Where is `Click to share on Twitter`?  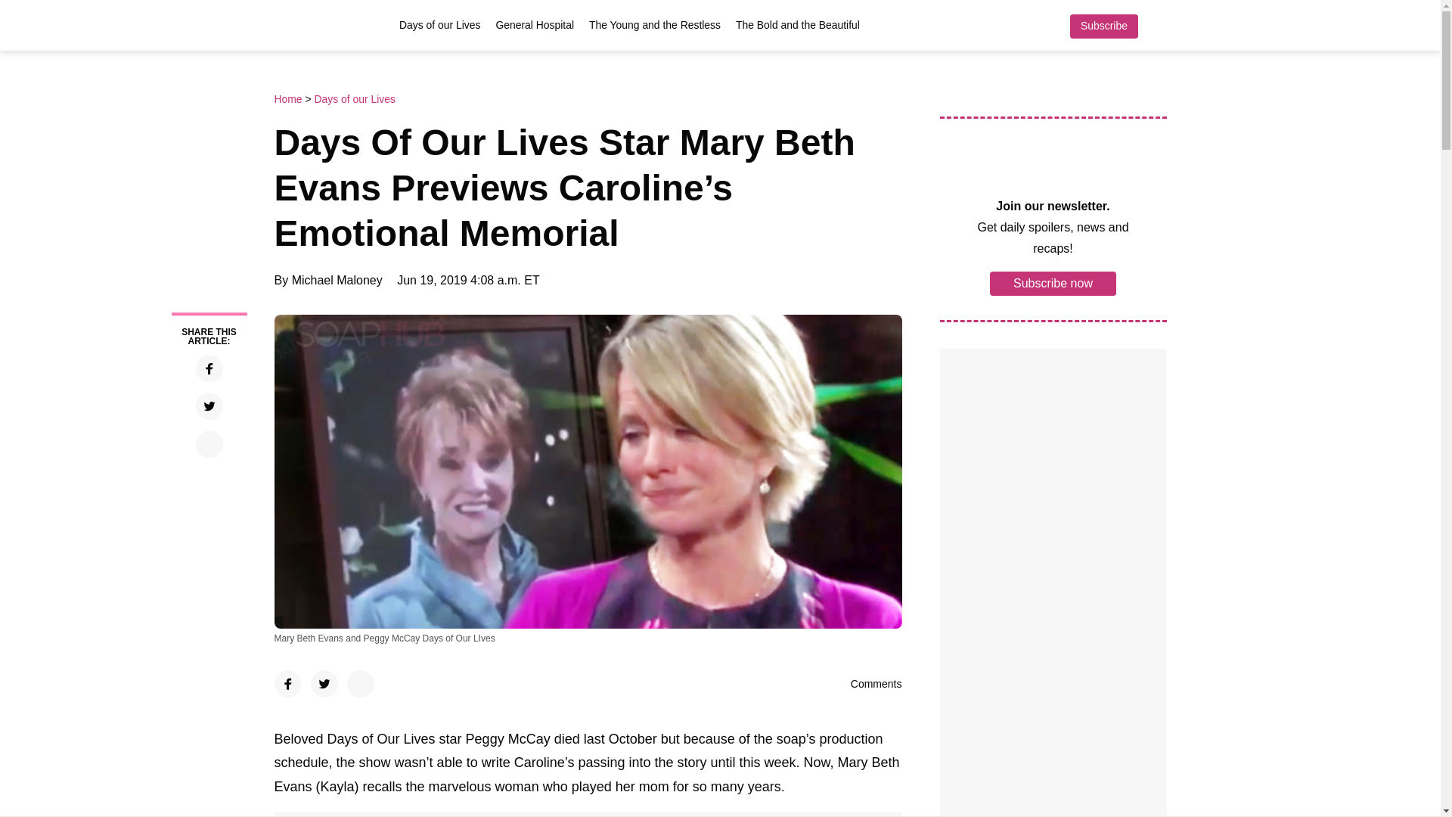 Click to share on Twitter is located at coordinates (208, 406).